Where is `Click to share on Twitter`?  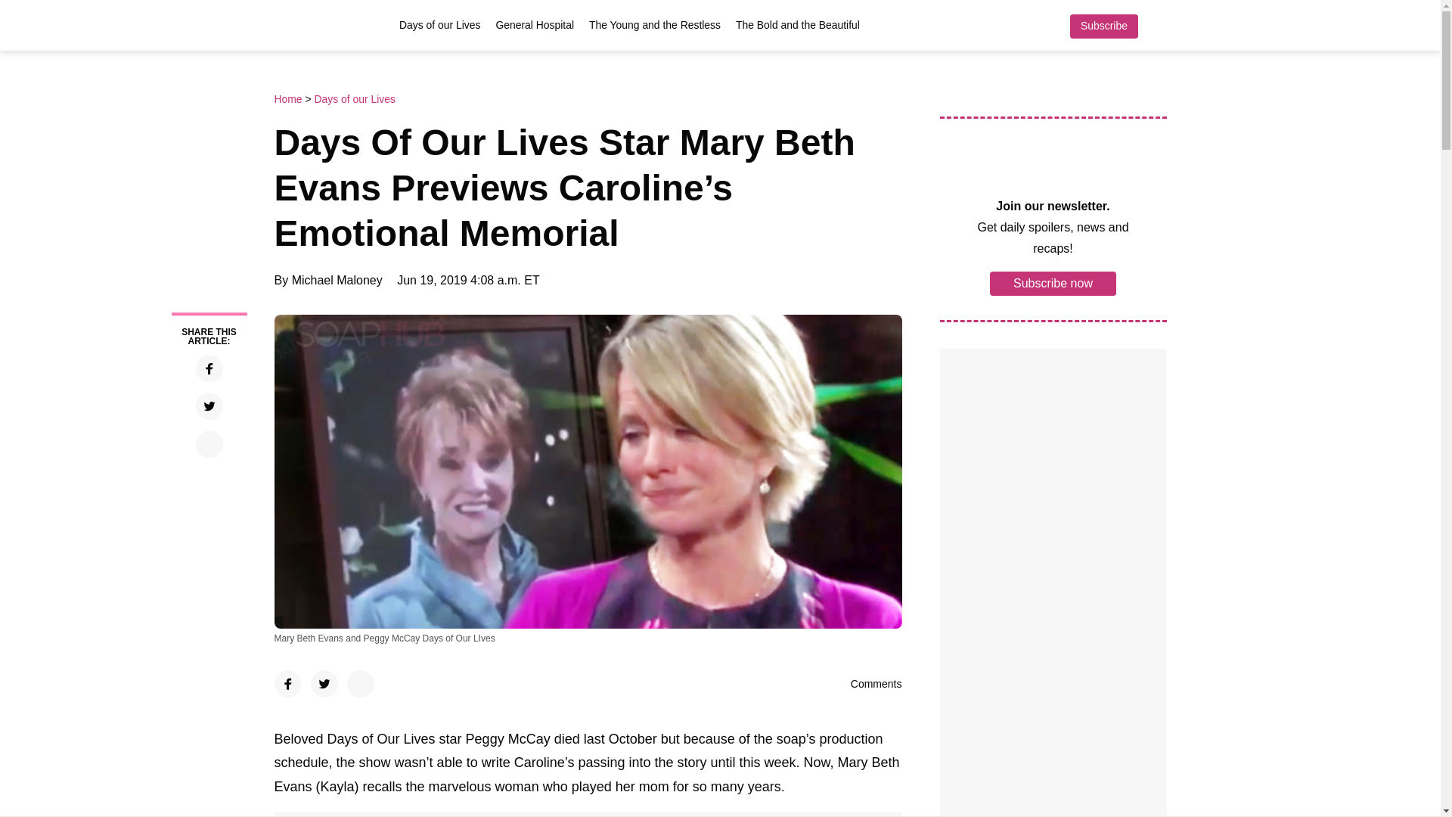 Click to share on Twitter is located at coordinates (208, 406).